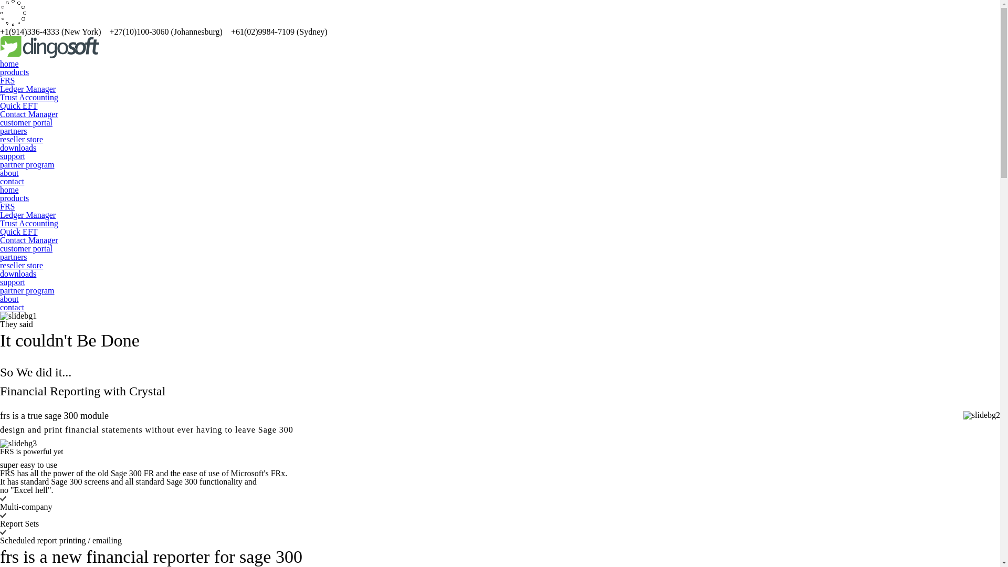 This screenshot has height=567, width=1008. I want to click on FRS, so click(7, 81).